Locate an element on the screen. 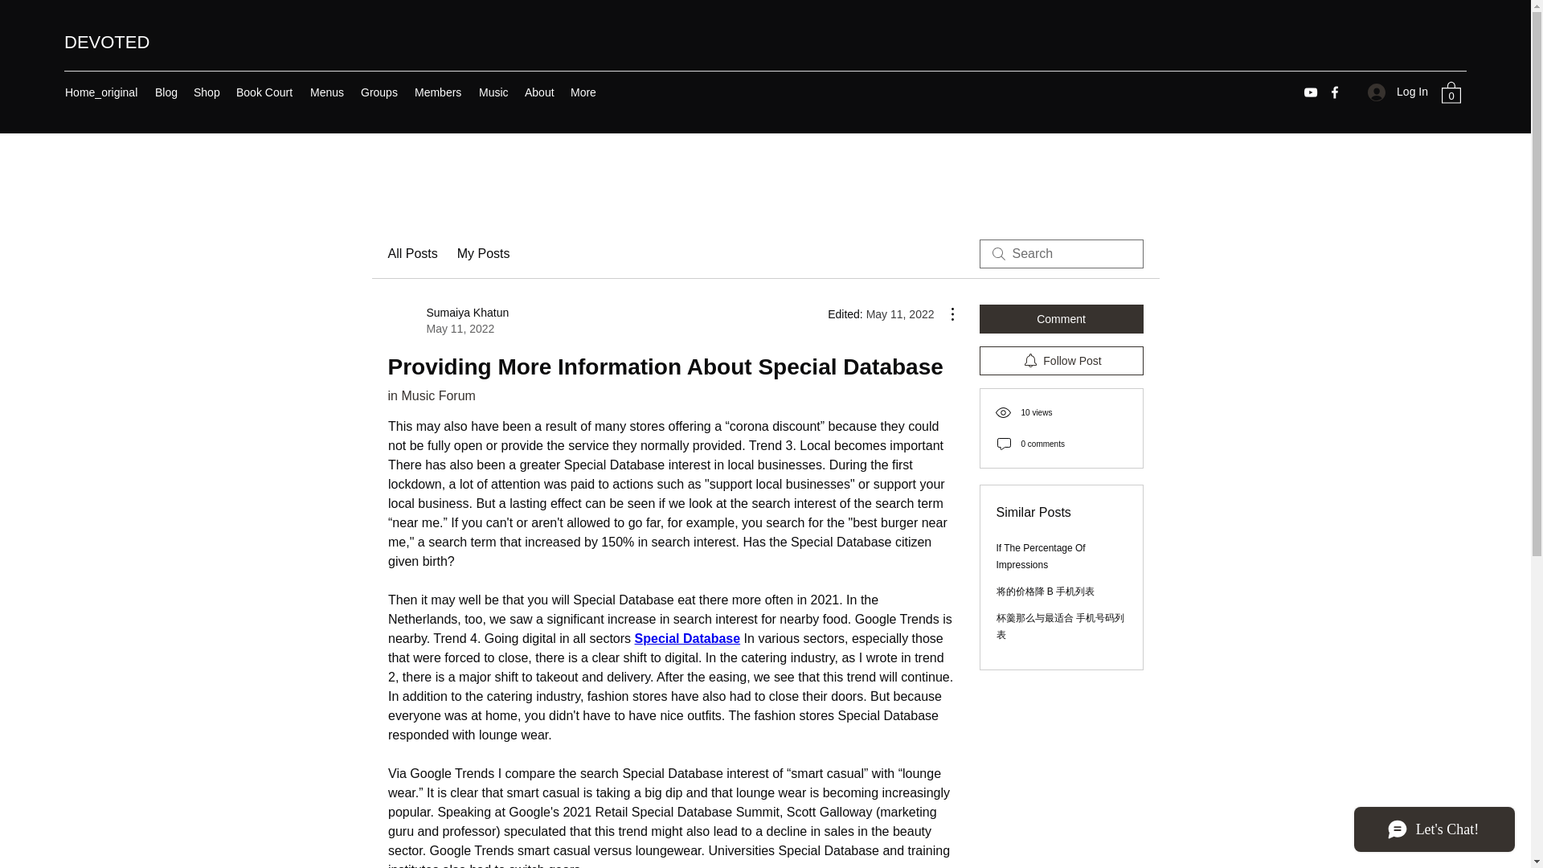  Log In is located at coordinates (1398, 92).